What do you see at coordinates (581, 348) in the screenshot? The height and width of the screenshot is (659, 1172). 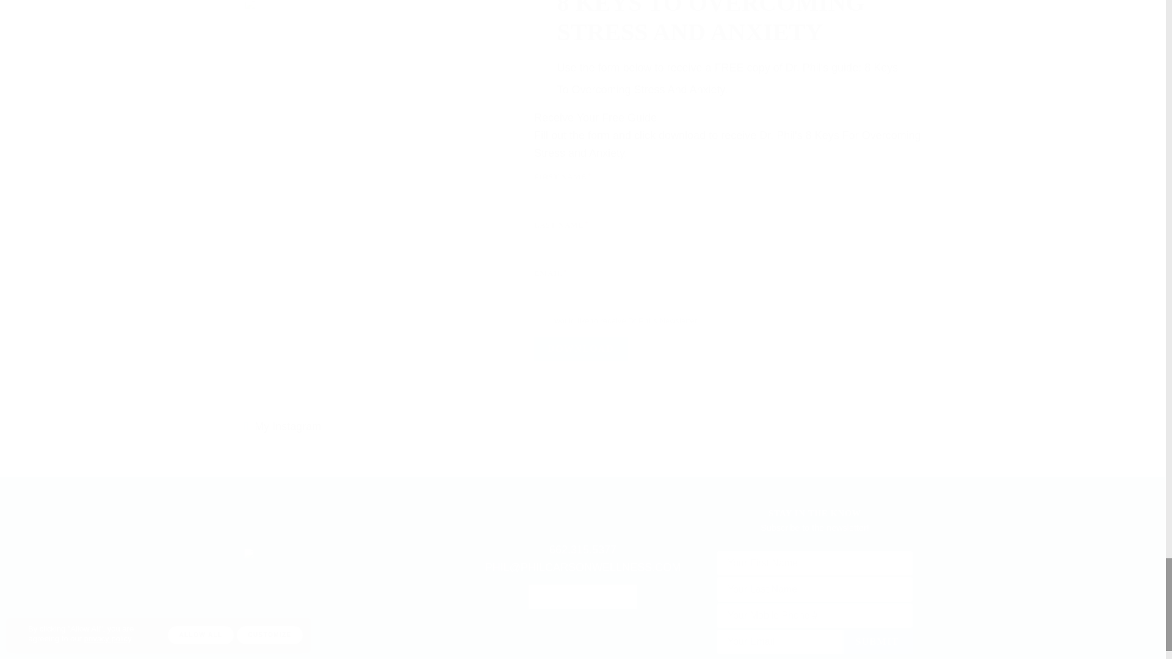 I see `DOWNLOAD` at bounding box center [581, 348].